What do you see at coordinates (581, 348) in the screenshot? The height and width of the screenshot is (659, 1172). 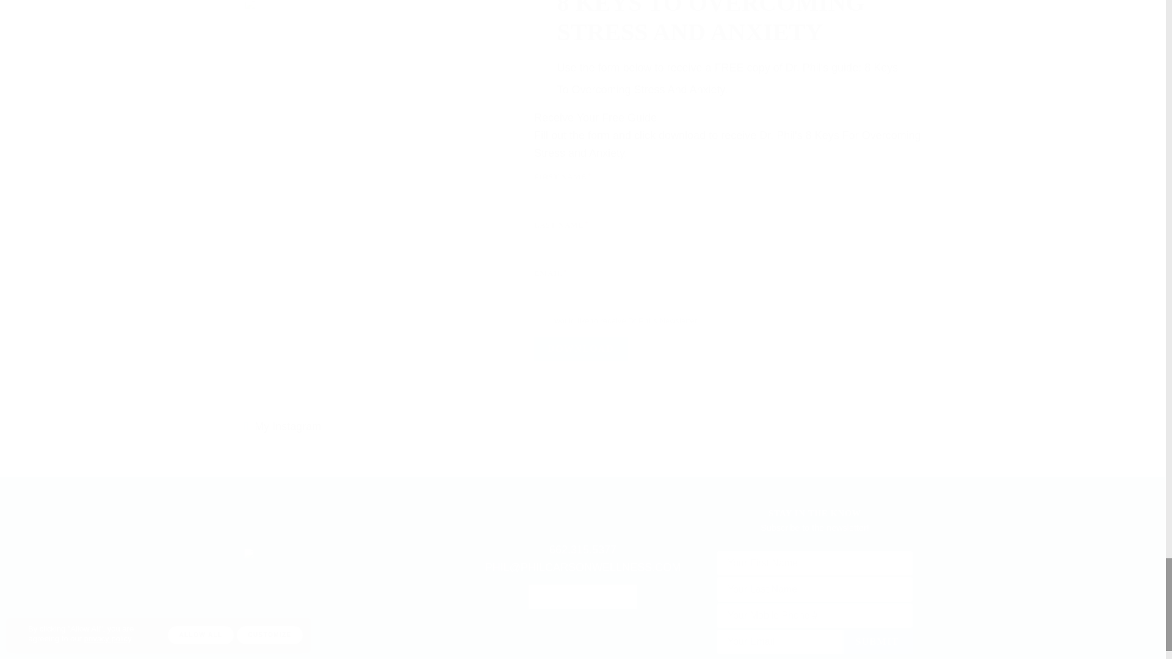 I see `DOWNLOAD` at bounding box center [581, 348].